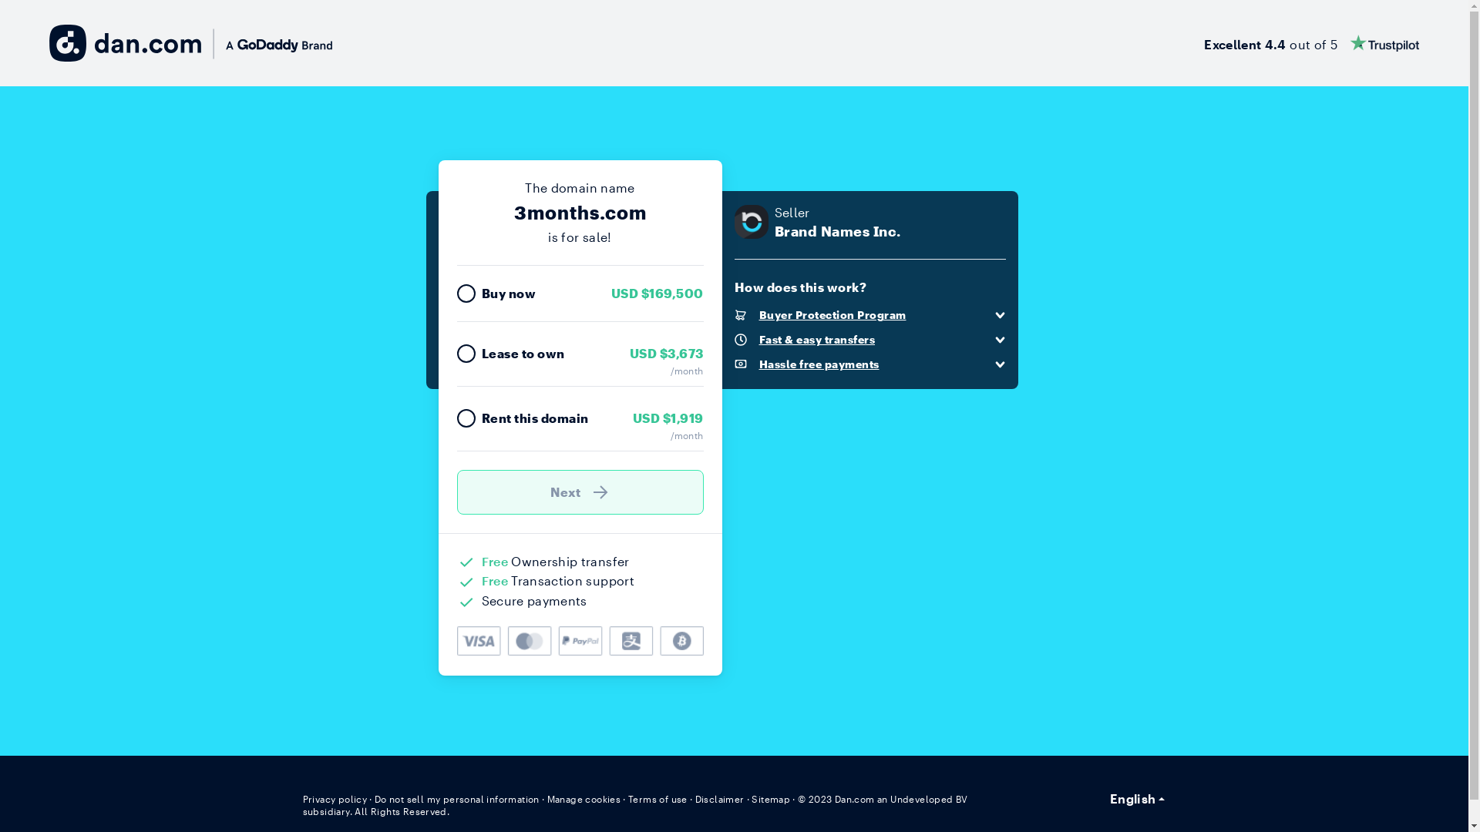 This screenshot has height=832, width=1480. What do you see at coordinates (771, 799) in the screenshot?
I see `Sitemap` at bounding box center [771, 799].